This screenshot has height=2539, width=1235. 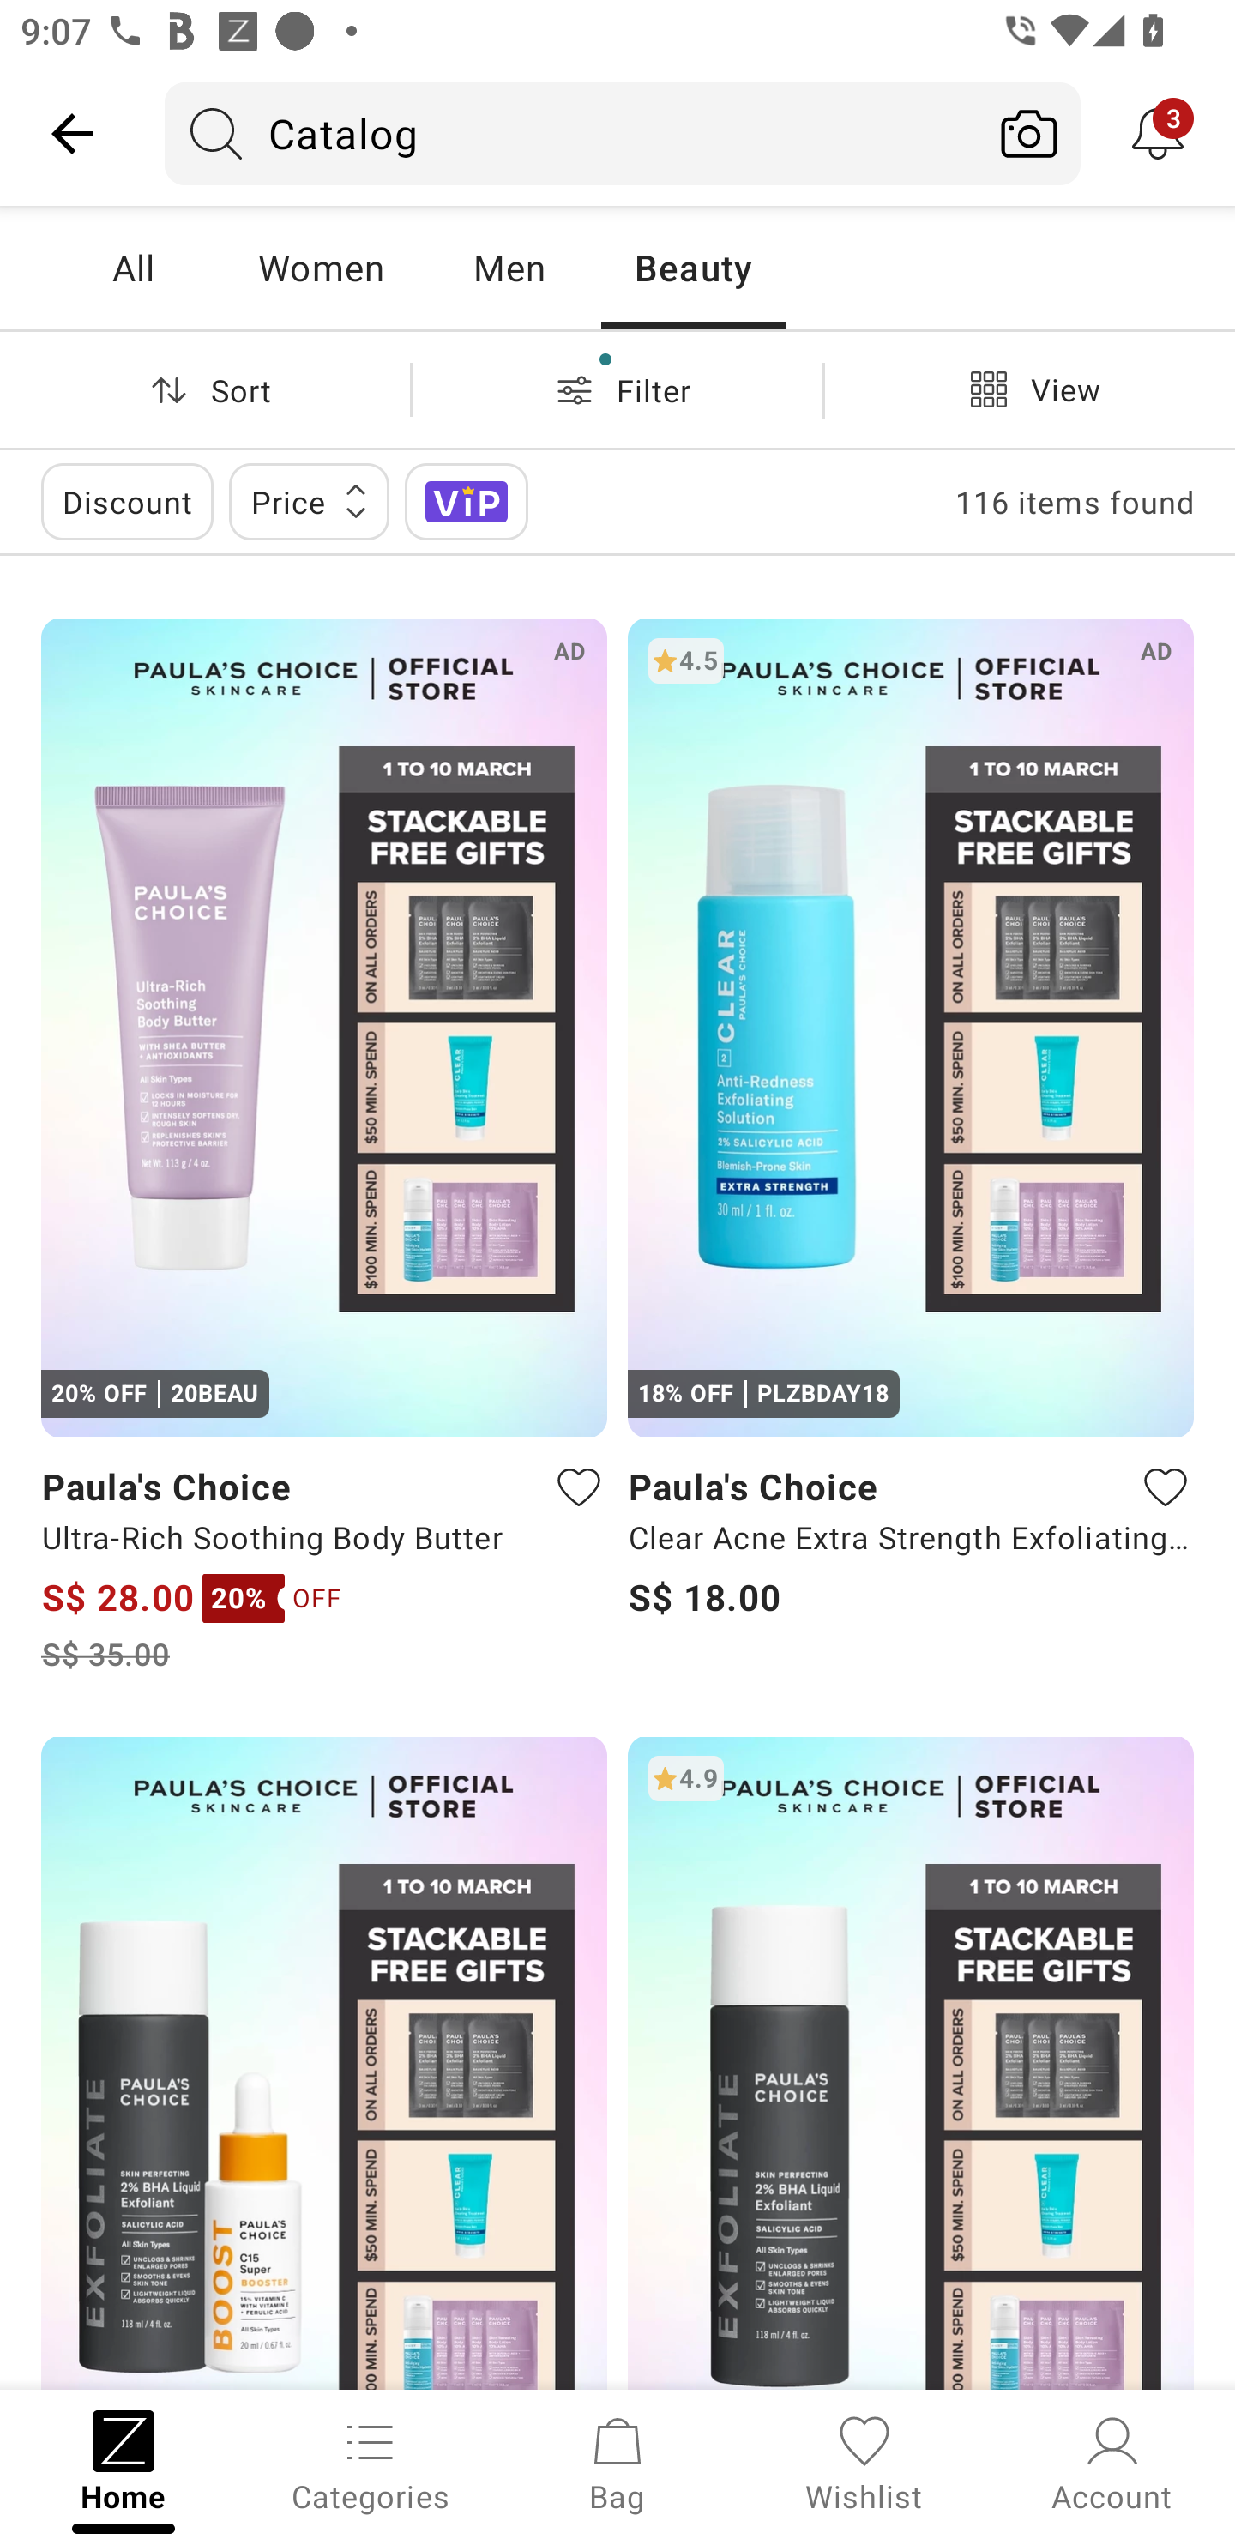 What do you see at coordinates (127, 501) in the screenshot?
I see `Discount` at bounding box center [127, 501].